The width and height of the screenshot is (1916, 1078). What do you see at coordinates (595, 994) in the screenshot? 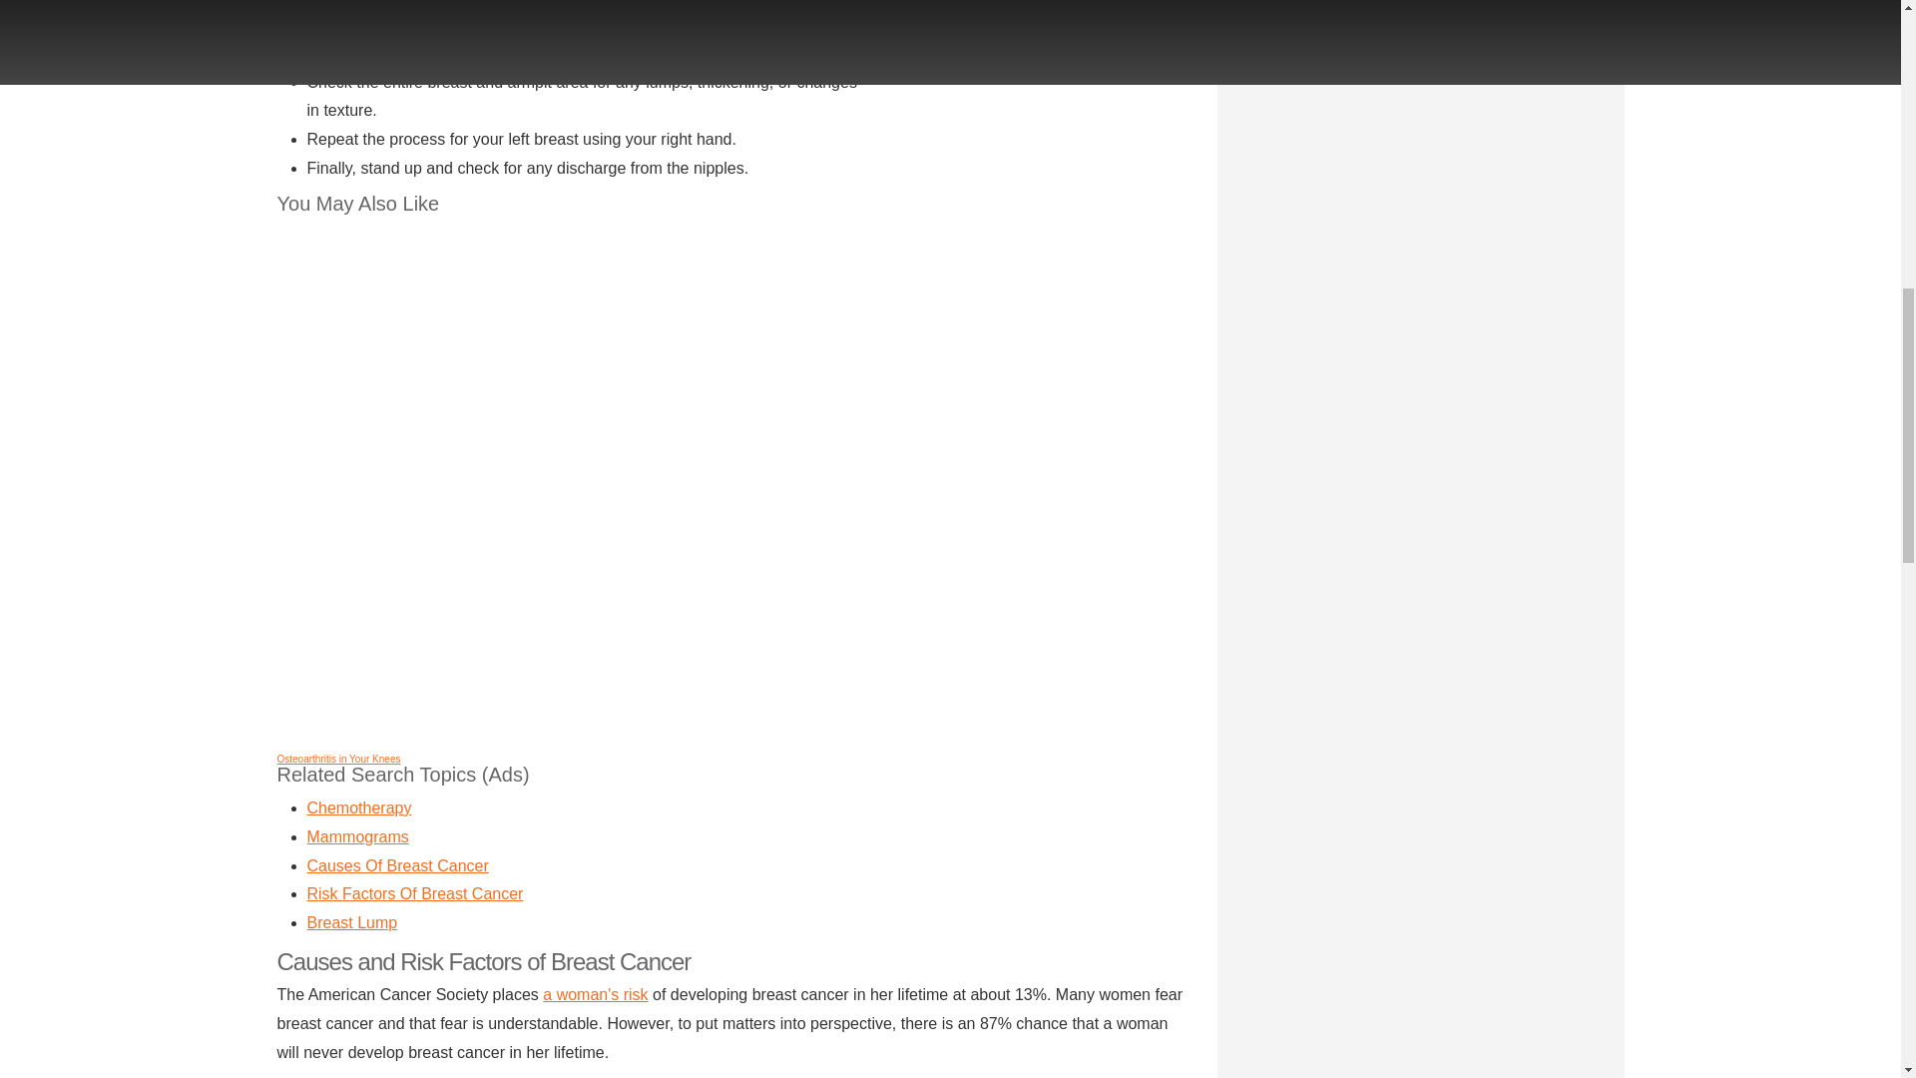
I see `a woman's risk` at bounding box center [595, 994].